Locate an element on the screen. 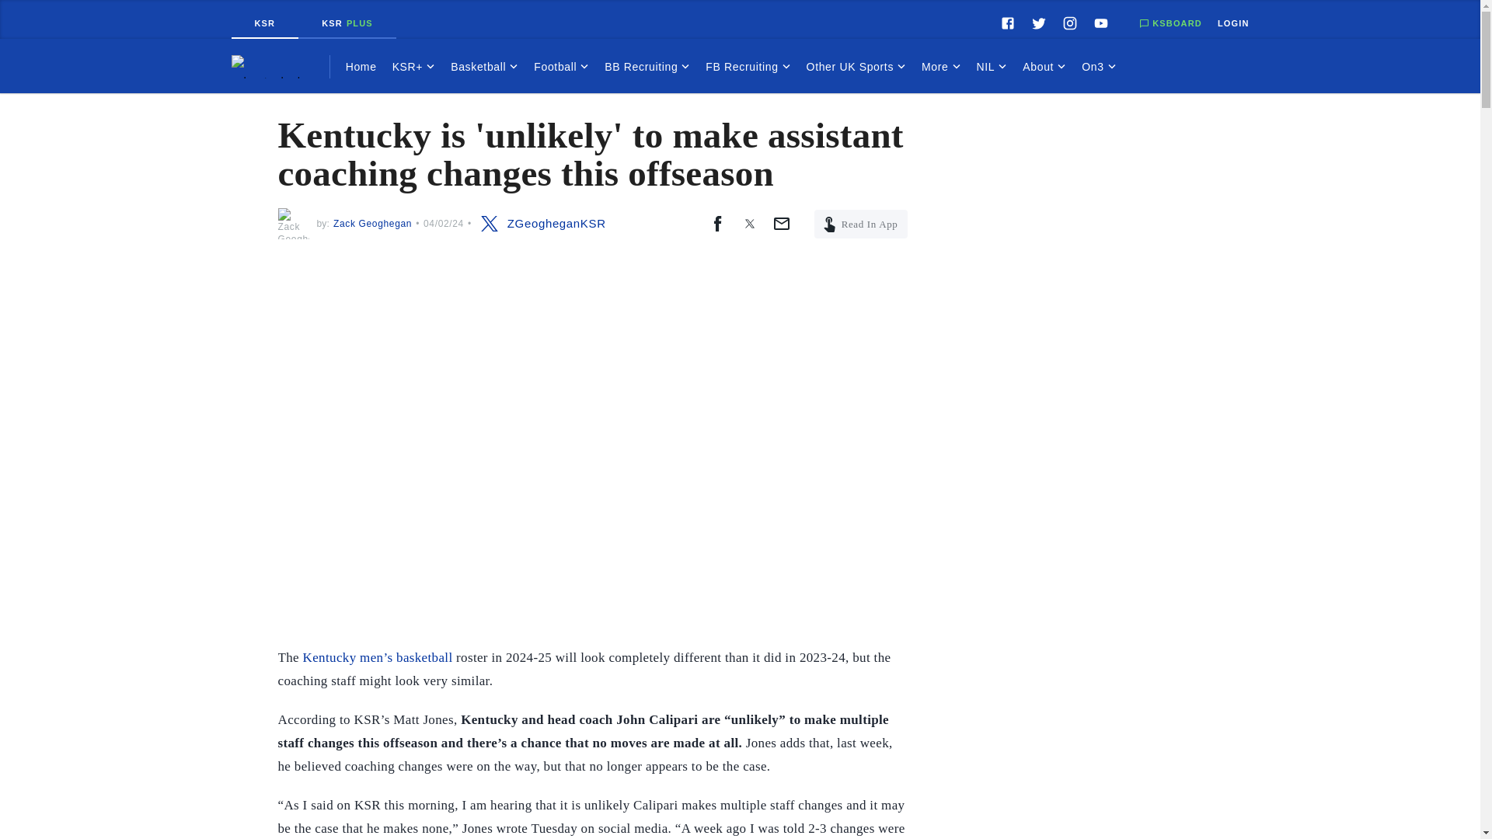 The width and height of the screenshot is (1492, 839). KSBOARD is located at coordinates (1170, 19).